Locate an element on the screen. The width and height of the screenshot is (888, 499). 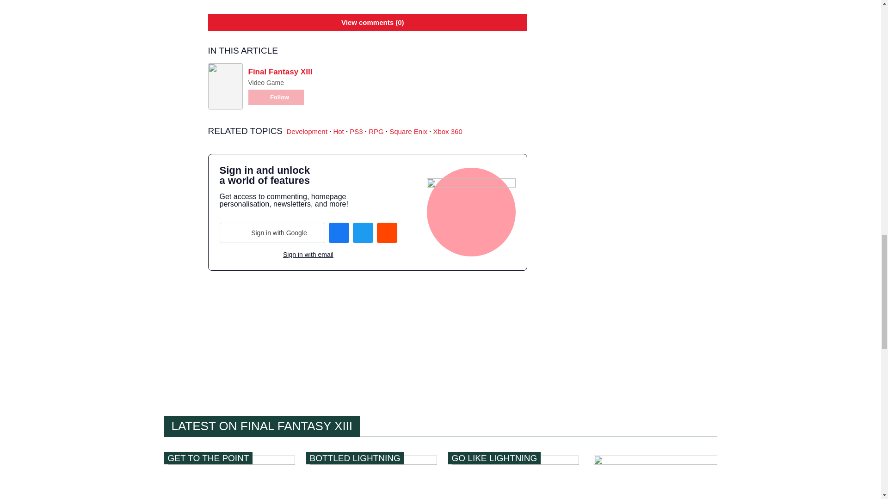
Development is located at coordinates (307, 131).